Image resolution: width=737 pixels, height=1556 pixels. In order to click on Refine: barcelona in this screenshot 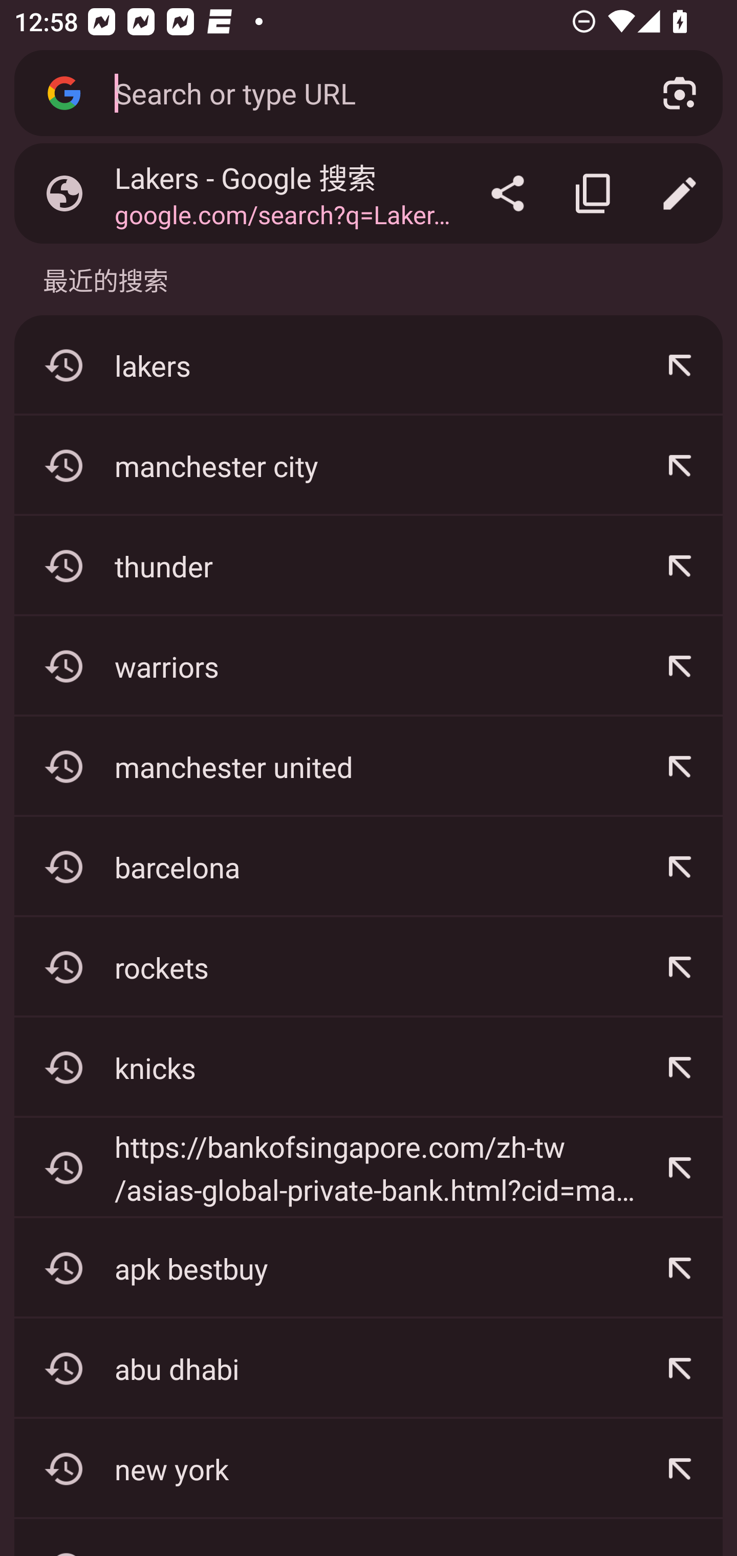, I will do `click(680, 867)`.